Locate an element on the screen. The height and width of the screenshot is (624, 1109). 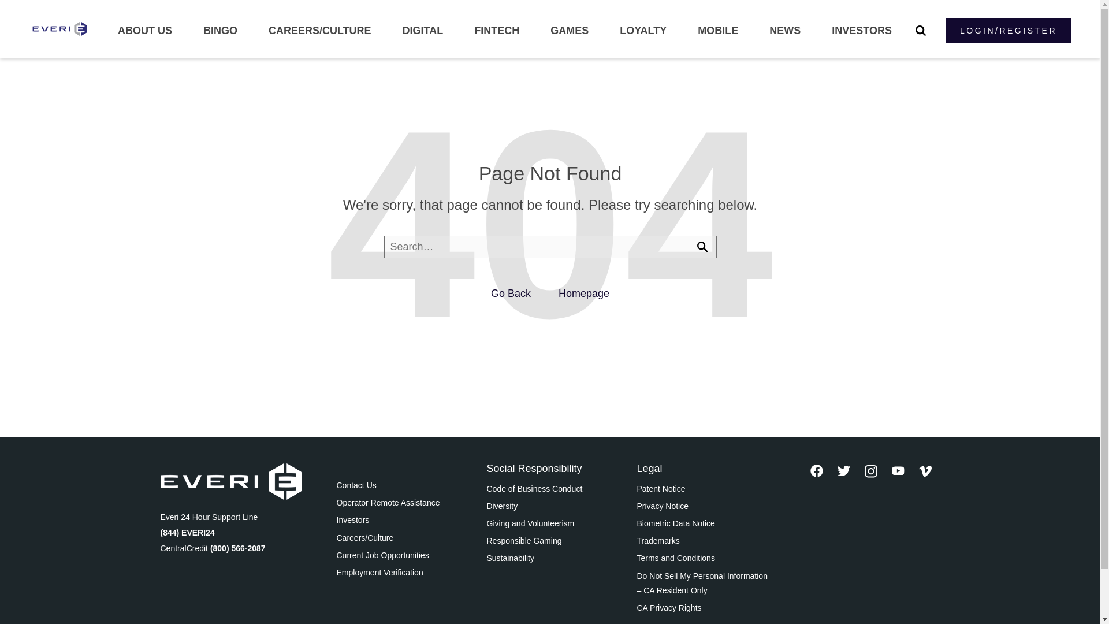
MOBILE is located at coordinates (717, 31).